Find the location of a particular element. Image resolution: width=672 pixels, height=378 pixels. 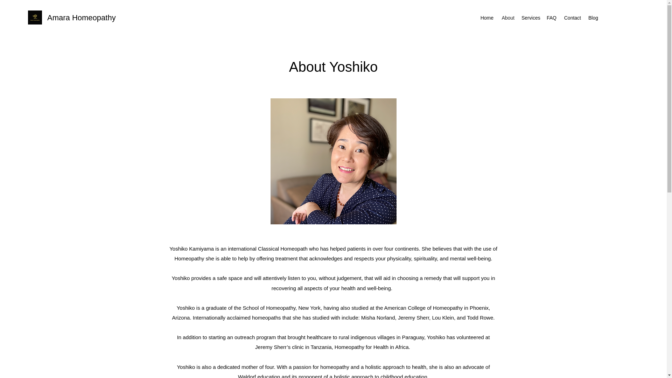

About is located at coordinates (507, 17).